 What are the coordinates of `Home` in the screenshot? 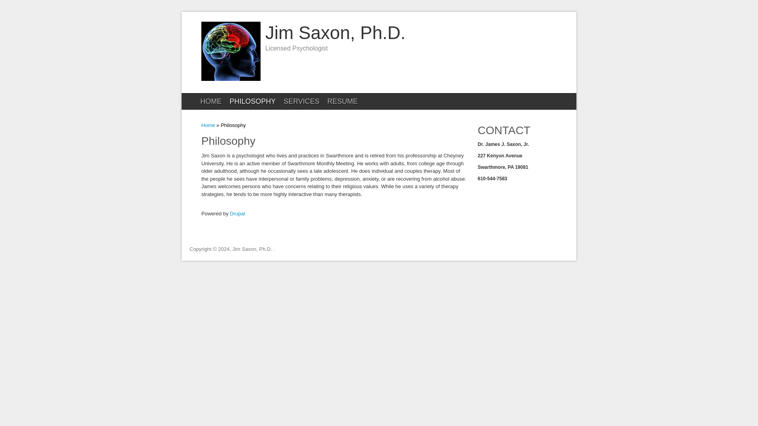 It's located at (336, 33).